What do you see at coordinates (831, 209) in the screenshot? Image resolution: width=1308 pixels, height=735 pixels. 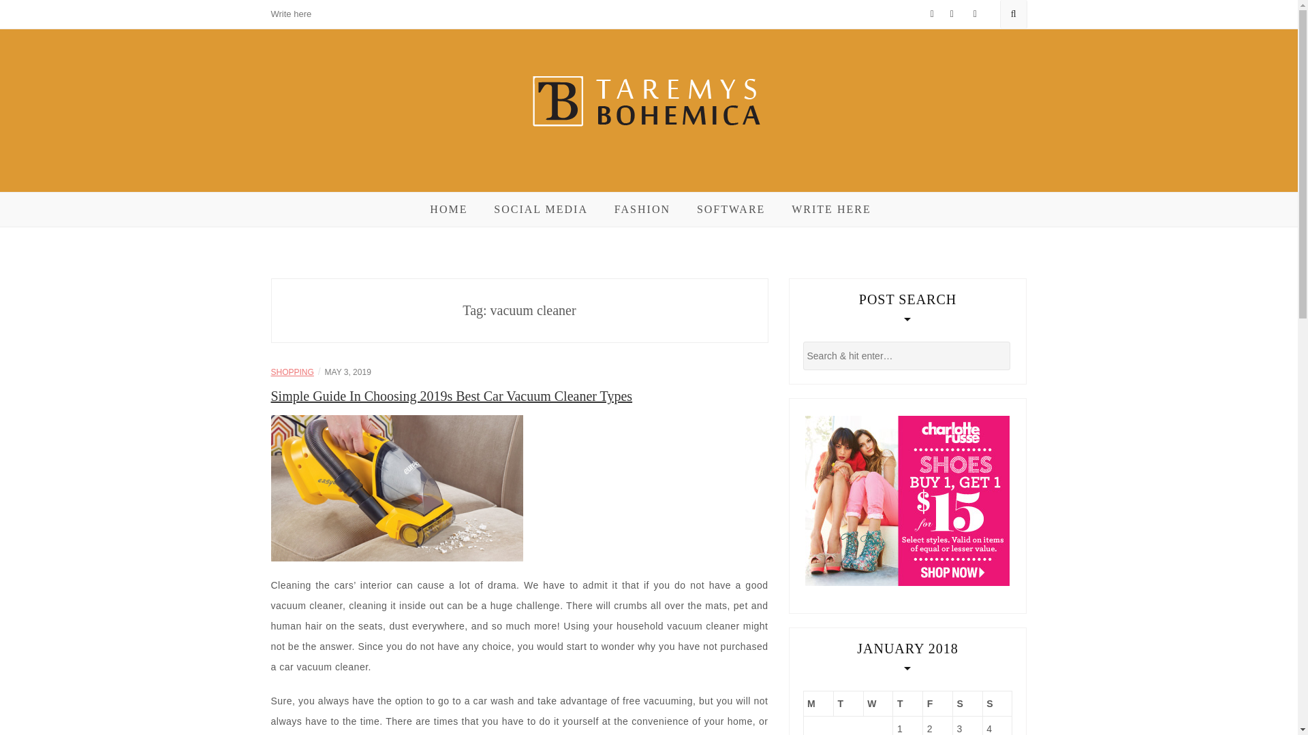 I see `WRITE HERE` at bounding box center [831, 209].